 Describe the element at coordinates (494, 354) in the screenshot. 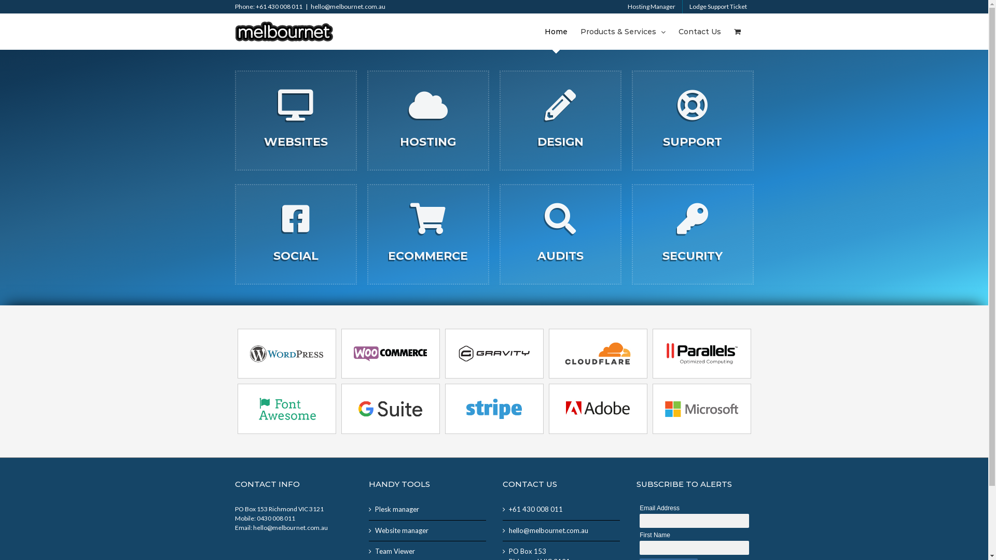

I see `gravityforms` at that location.